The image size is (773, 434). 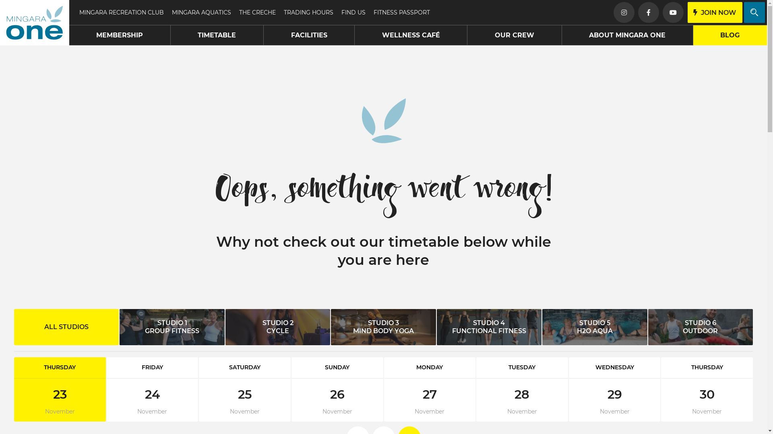 I want to click on STUDIO 3
MIND BODY YOGA, so click(x=383, y=327).